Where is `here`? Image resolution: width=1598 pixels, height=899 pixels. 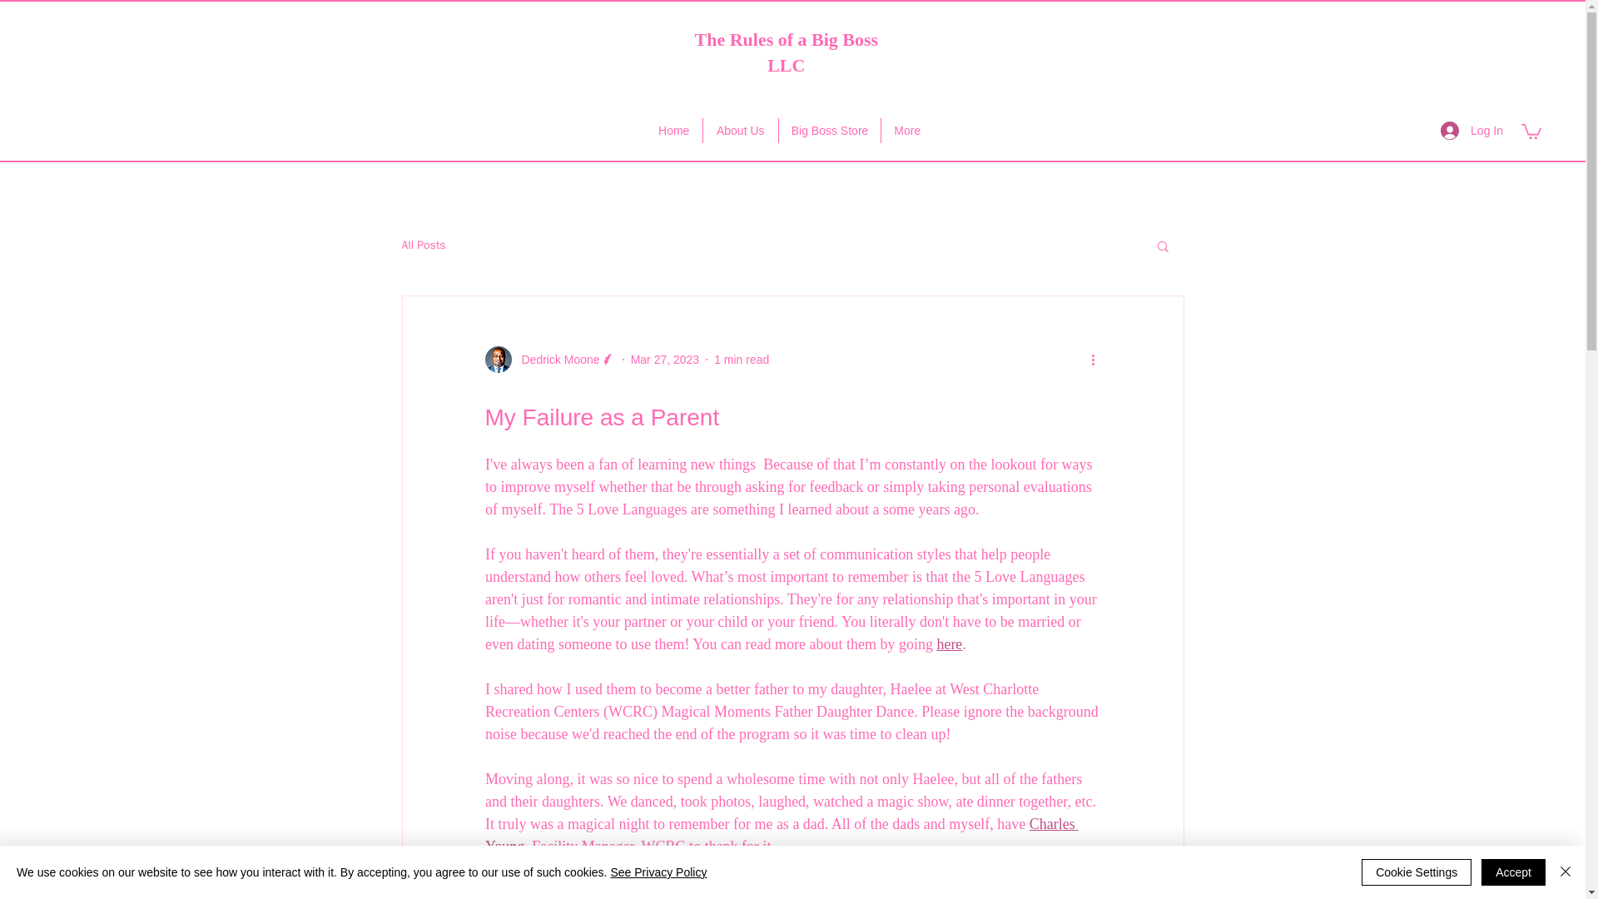 here is located at coordinates (949, 644).